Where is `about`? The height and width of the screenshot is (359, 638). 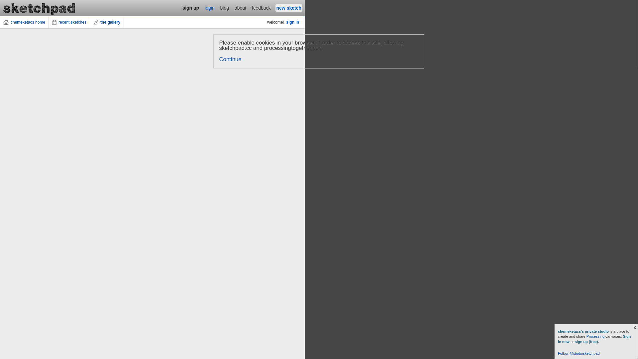
about is located at coordinates (241, 8).